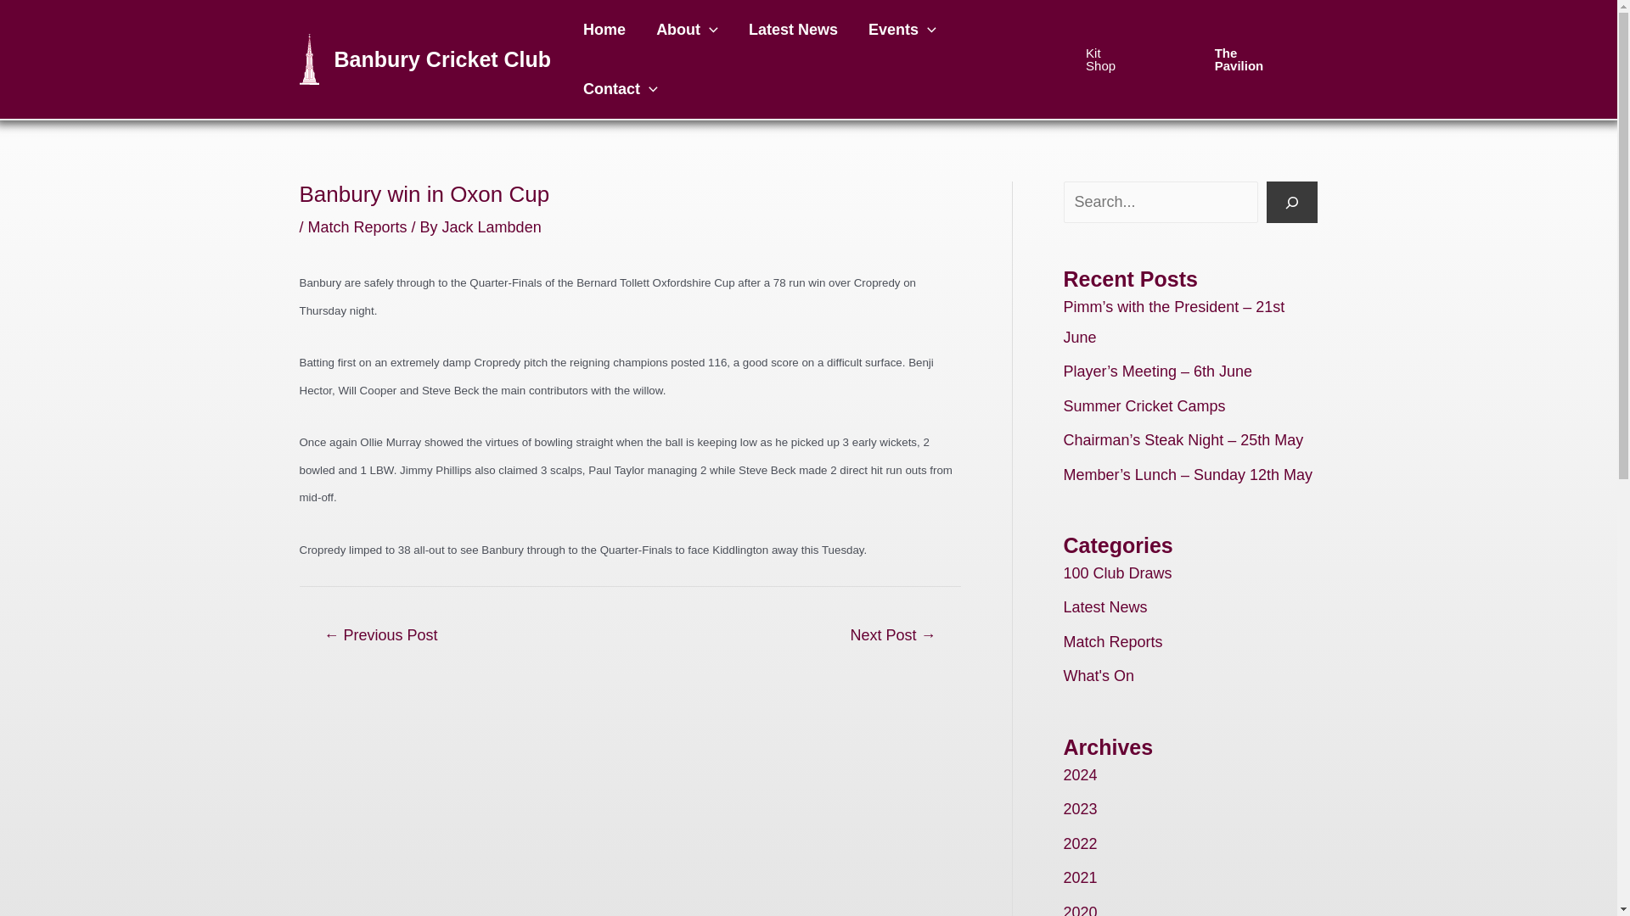 The image size is (1630, 916). I want to click on Home, so click(604, 30).